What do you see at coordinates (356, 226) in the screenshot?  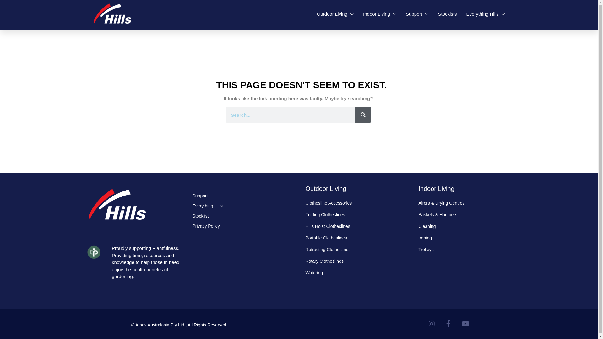 I see `Hills Hoist Clotheslines` at bounding box center [356, 226].